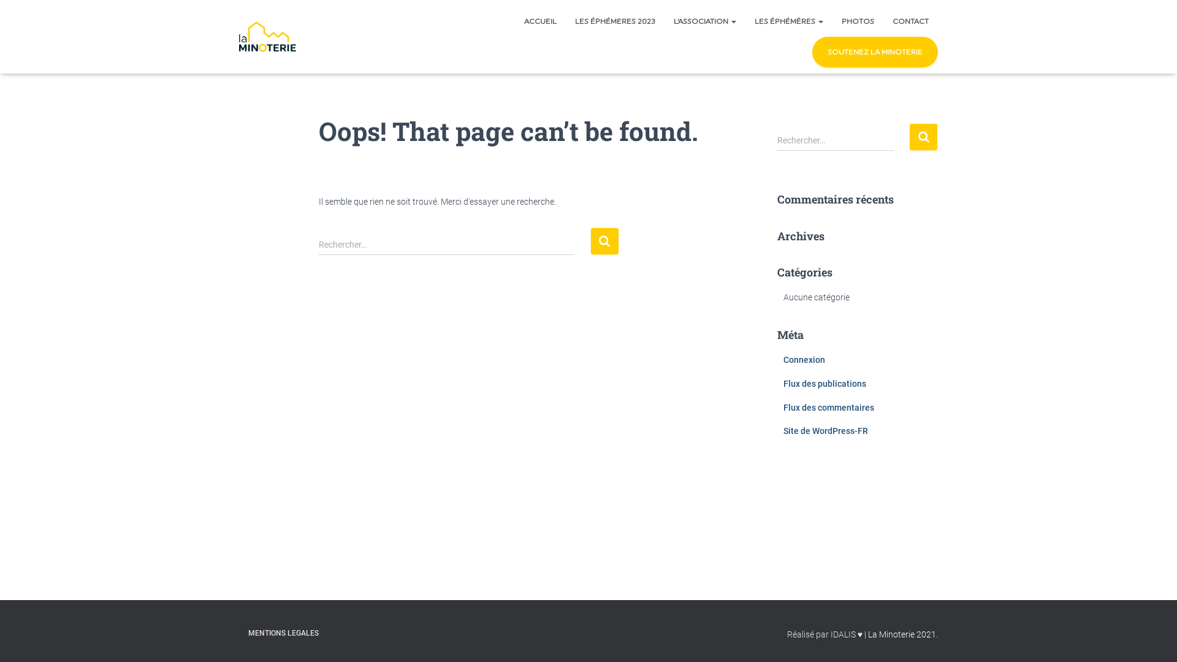 The image size is (1177, 662). I want to click on Flux des commentaires, so click(829, 408).